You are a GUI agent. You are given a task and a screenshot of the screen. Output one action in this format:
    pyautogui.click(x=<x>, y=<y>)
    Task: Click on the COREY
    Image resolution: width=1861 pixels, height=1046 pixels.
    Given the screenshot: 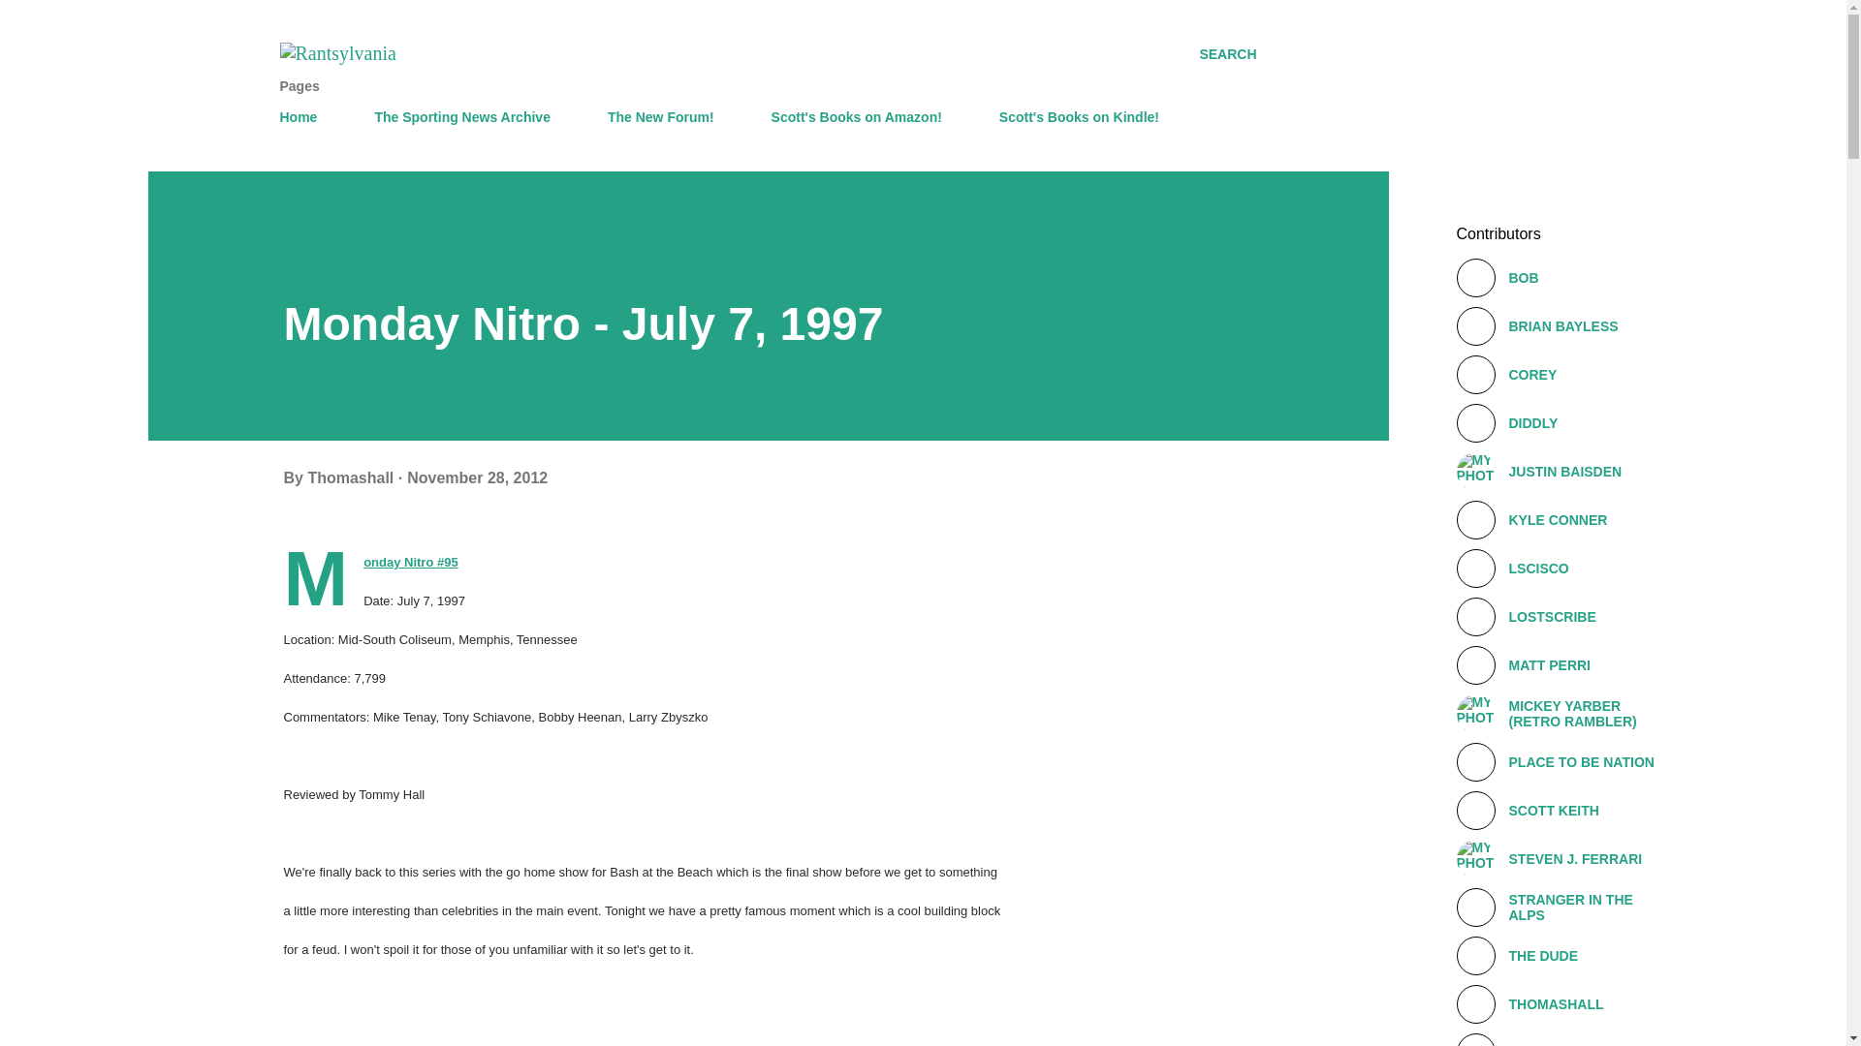 What is the action you would take?
    pyautogui.click(x=1561, y=375)
    